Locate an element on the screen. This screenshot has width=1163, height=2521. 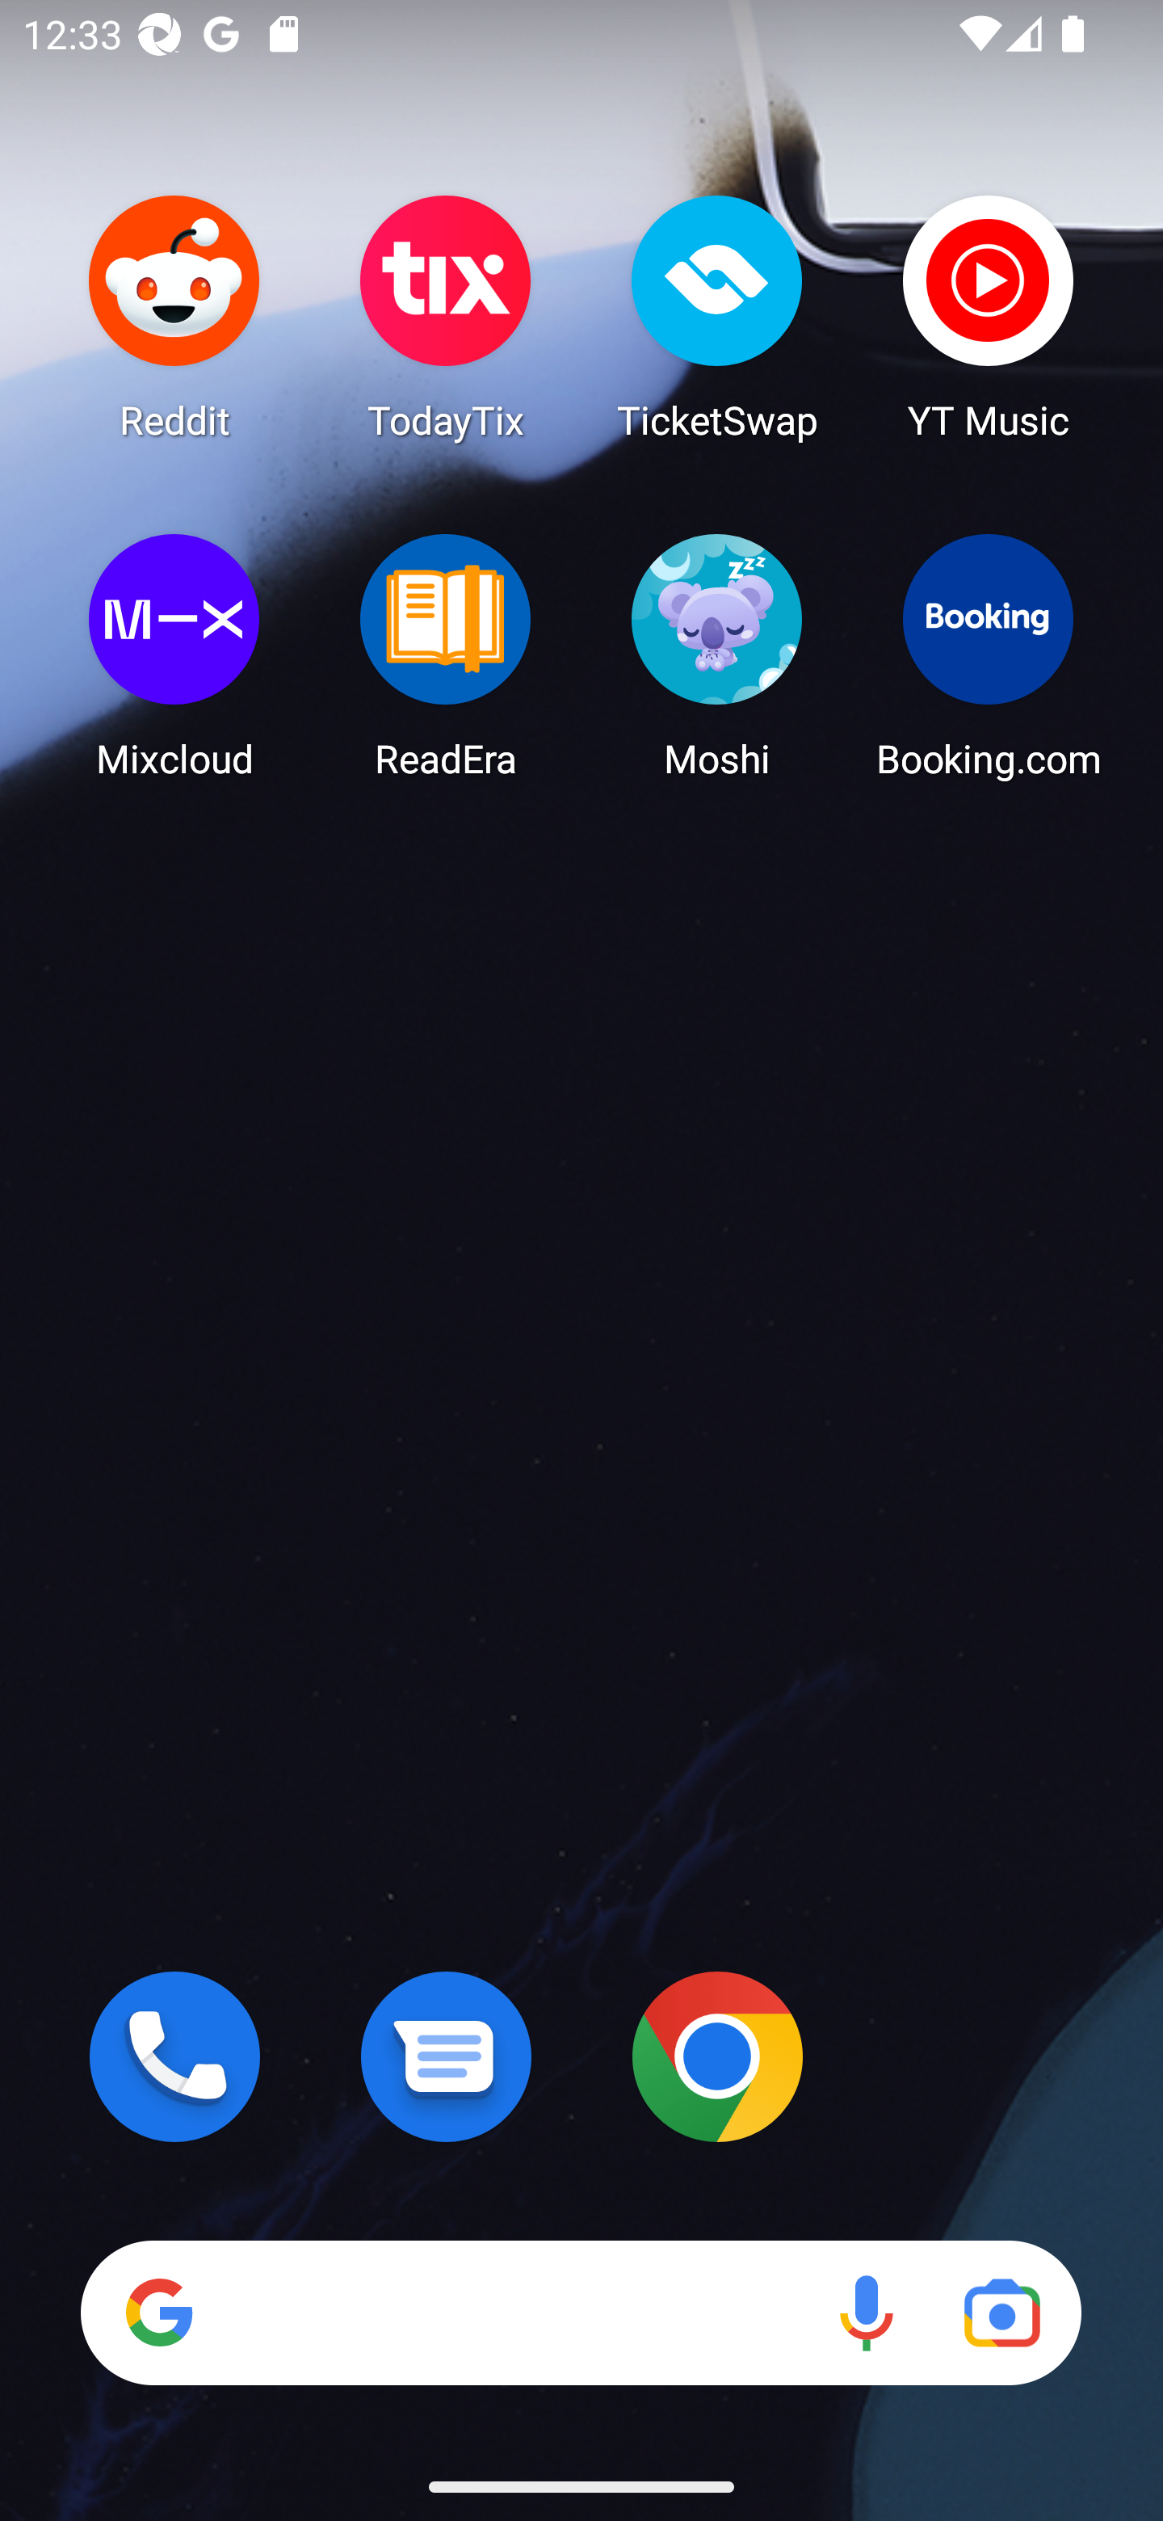
Phone is located at coordinates (174, 2056).